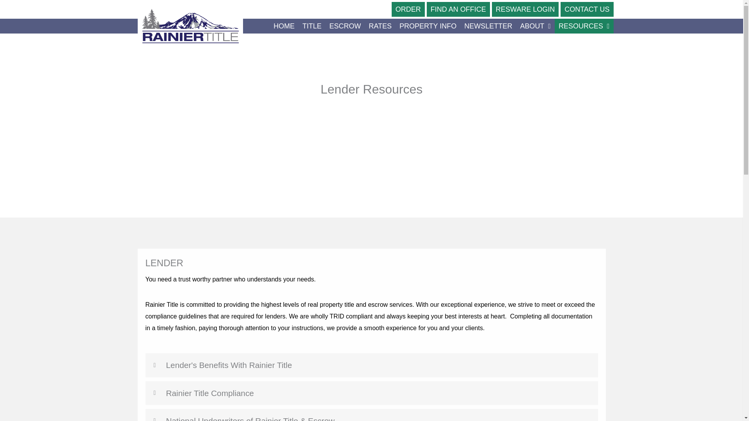 The width and height of the screenshot is (749, 421). I want to click on RESOURCES, so click(584, 26).